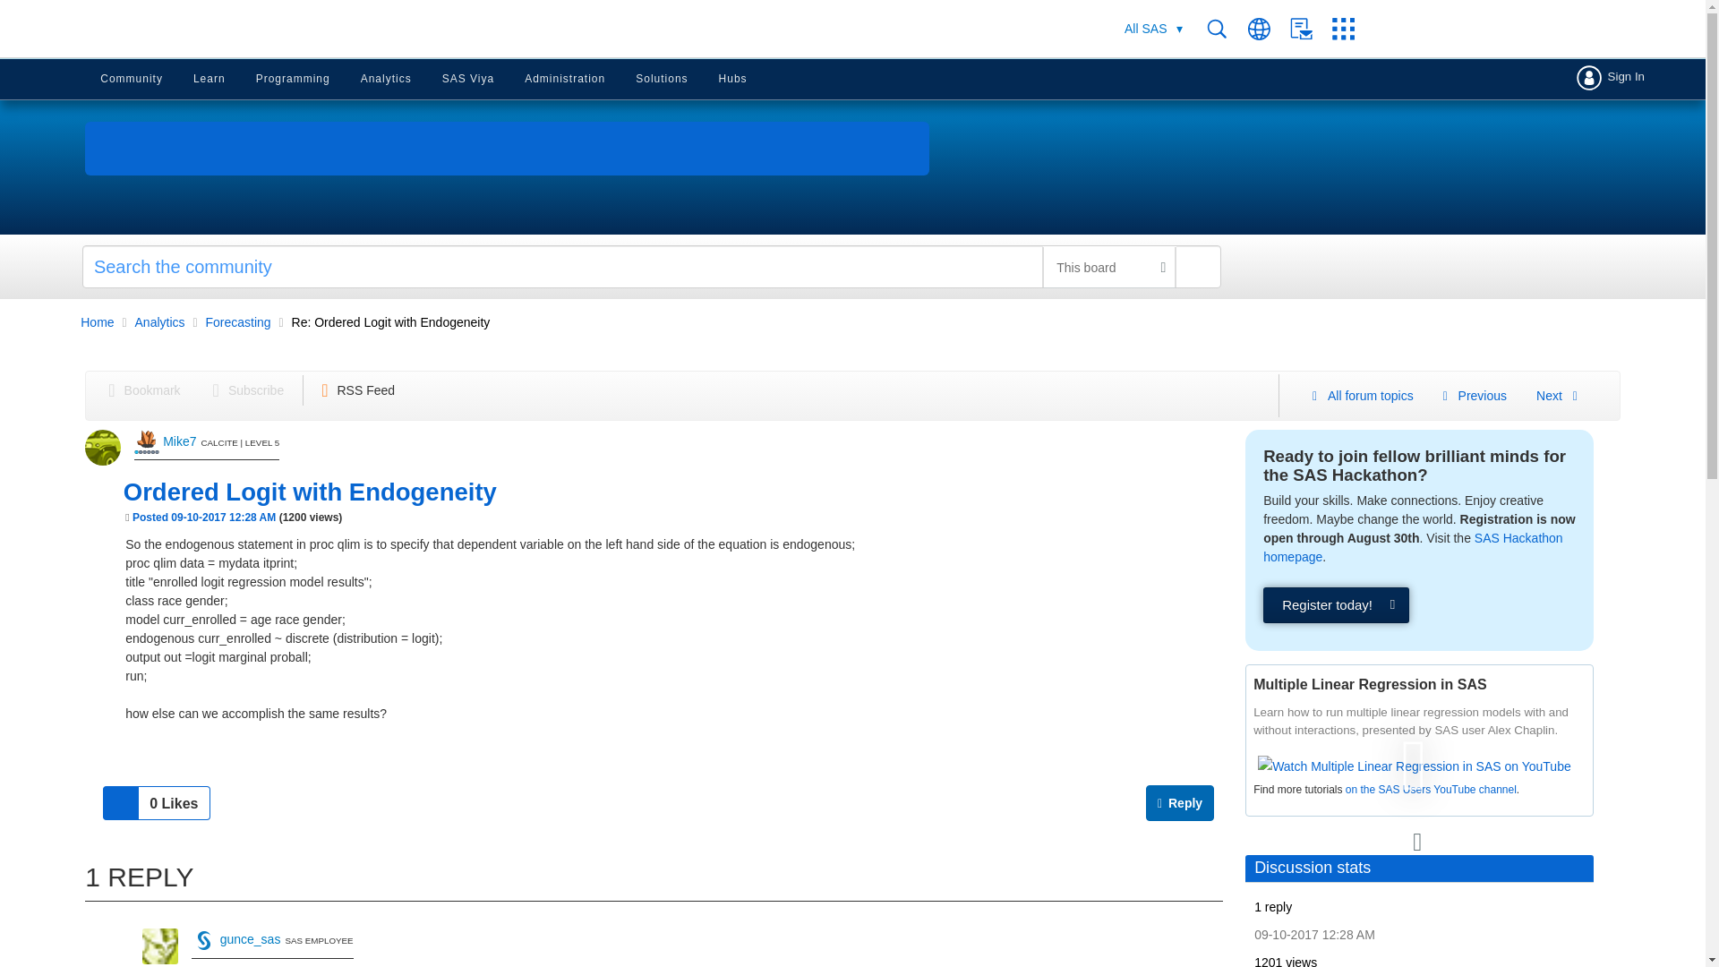 The height and width of the screenshot is (967, 1719). What do you see at coordinates (1227, 29) in the screenshot?
I see `Search` at bounding box center [1227, 29].